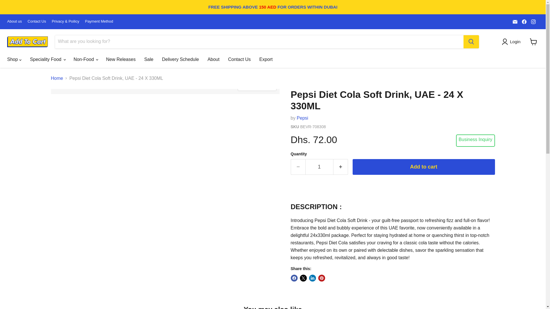 The width and height of the screenshot is (550, 309). I want to click on Contact Us, so click(37, 22).